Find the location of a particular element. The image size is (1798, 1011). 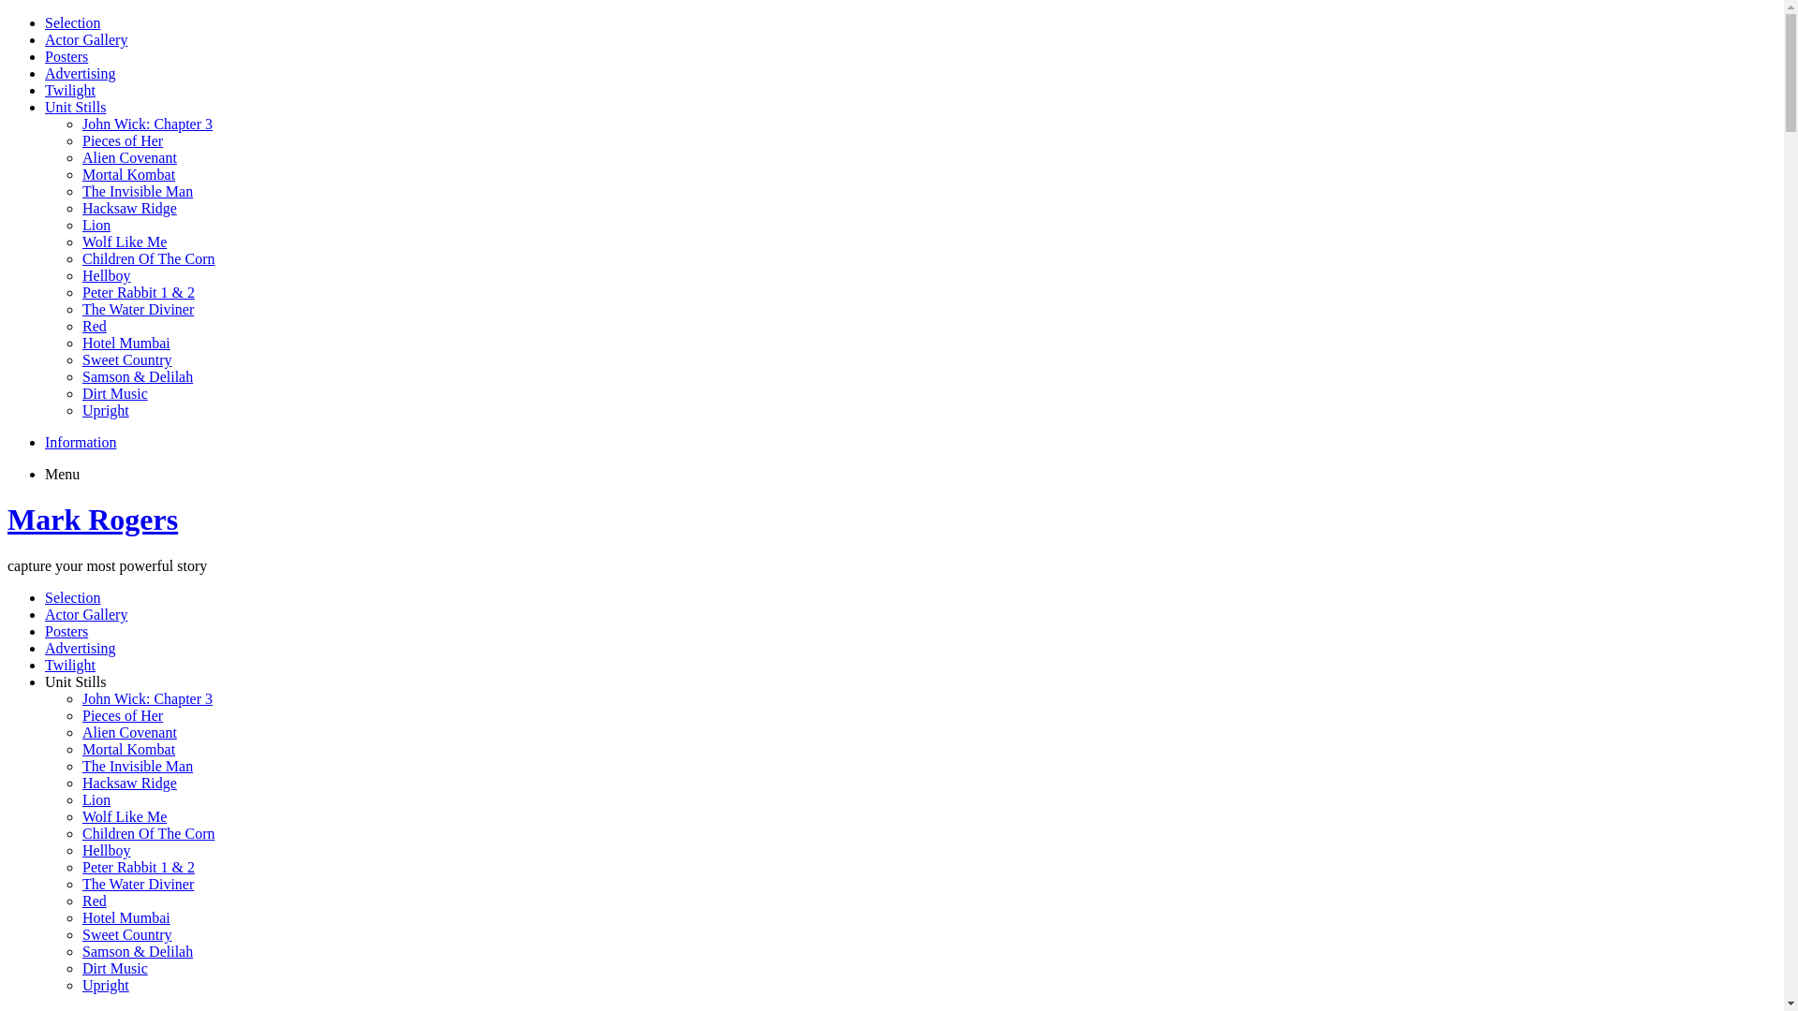

Upright is located at coordinates (106, 985).